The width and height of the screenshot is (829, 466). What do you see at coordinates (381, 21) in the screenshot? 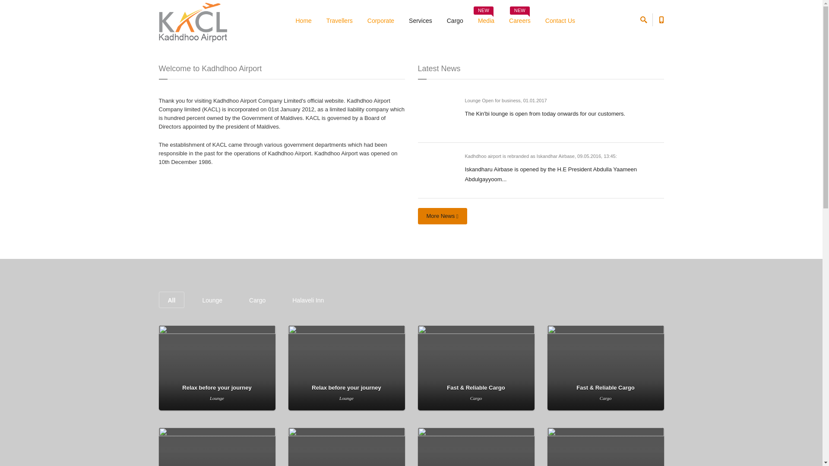
I see `Corporate` at bounding box center [381, 21].